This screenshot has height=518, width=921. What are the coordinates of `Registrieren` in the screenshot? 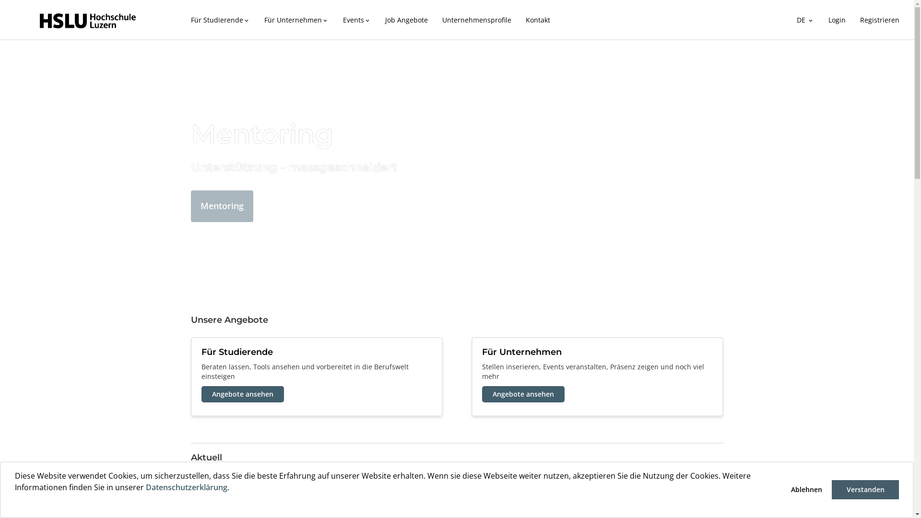 It's located at (880, 20).